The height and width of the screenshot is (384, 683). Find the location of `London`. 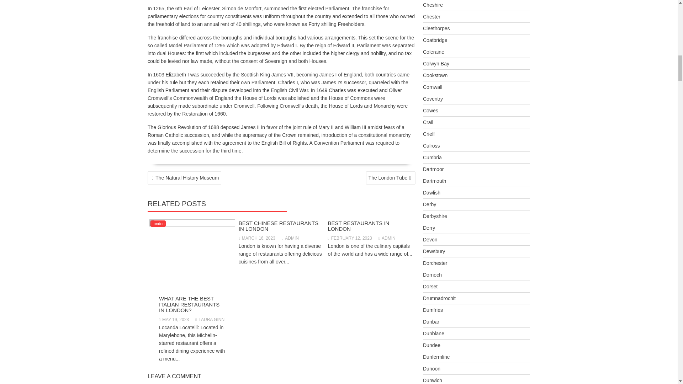

London is located at coordinates (158, 223).